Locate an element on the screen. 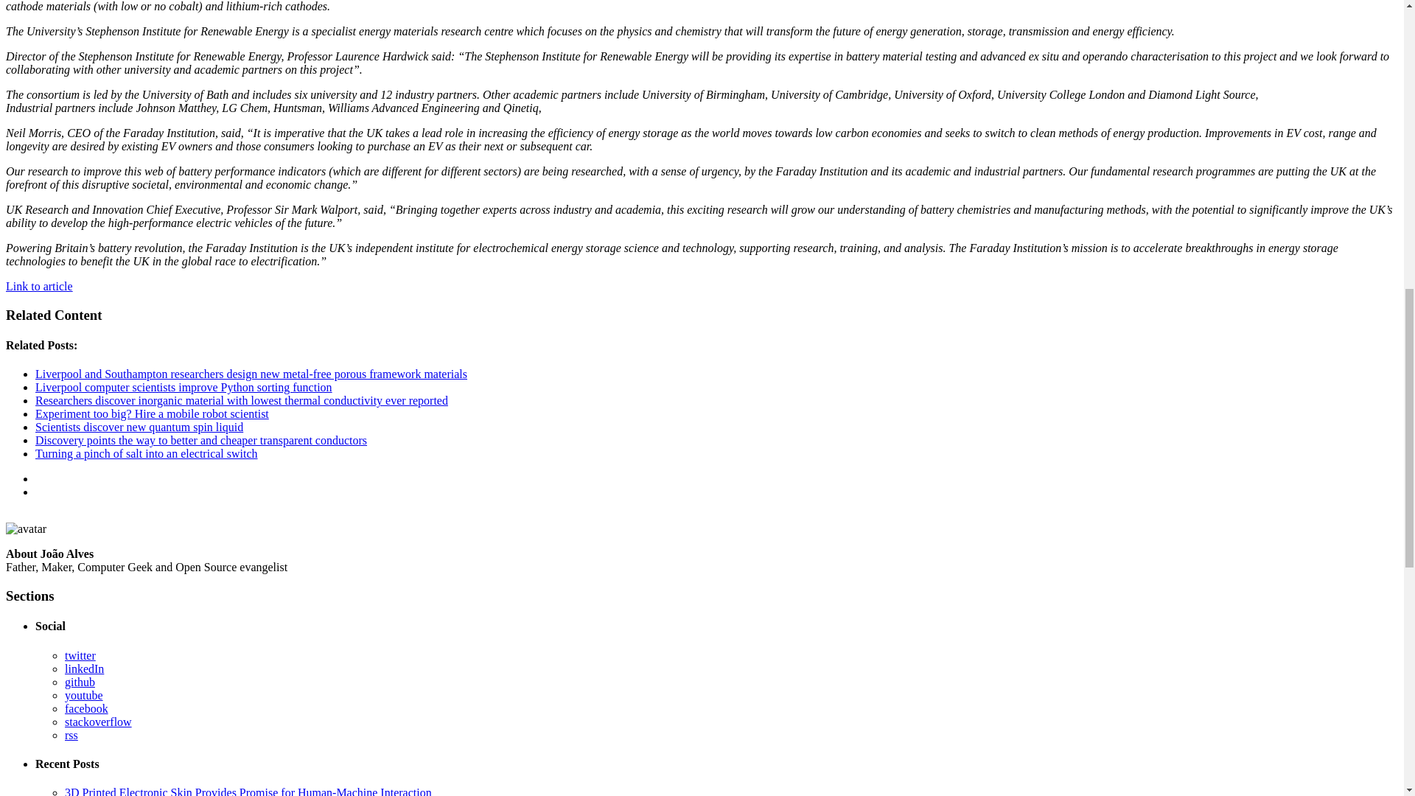  Scientists discover new quantum spin liquid is located at coordinates (139, 427).